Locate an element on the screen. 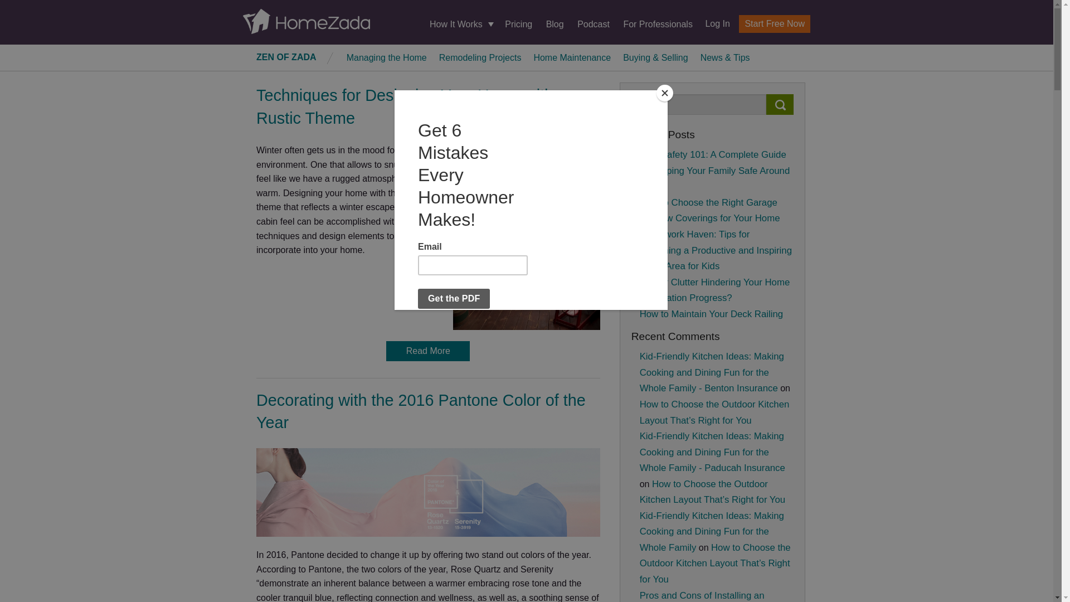 This screenshot has height=602, width=1070. Managing the Home is located at coordinates (387, 57).